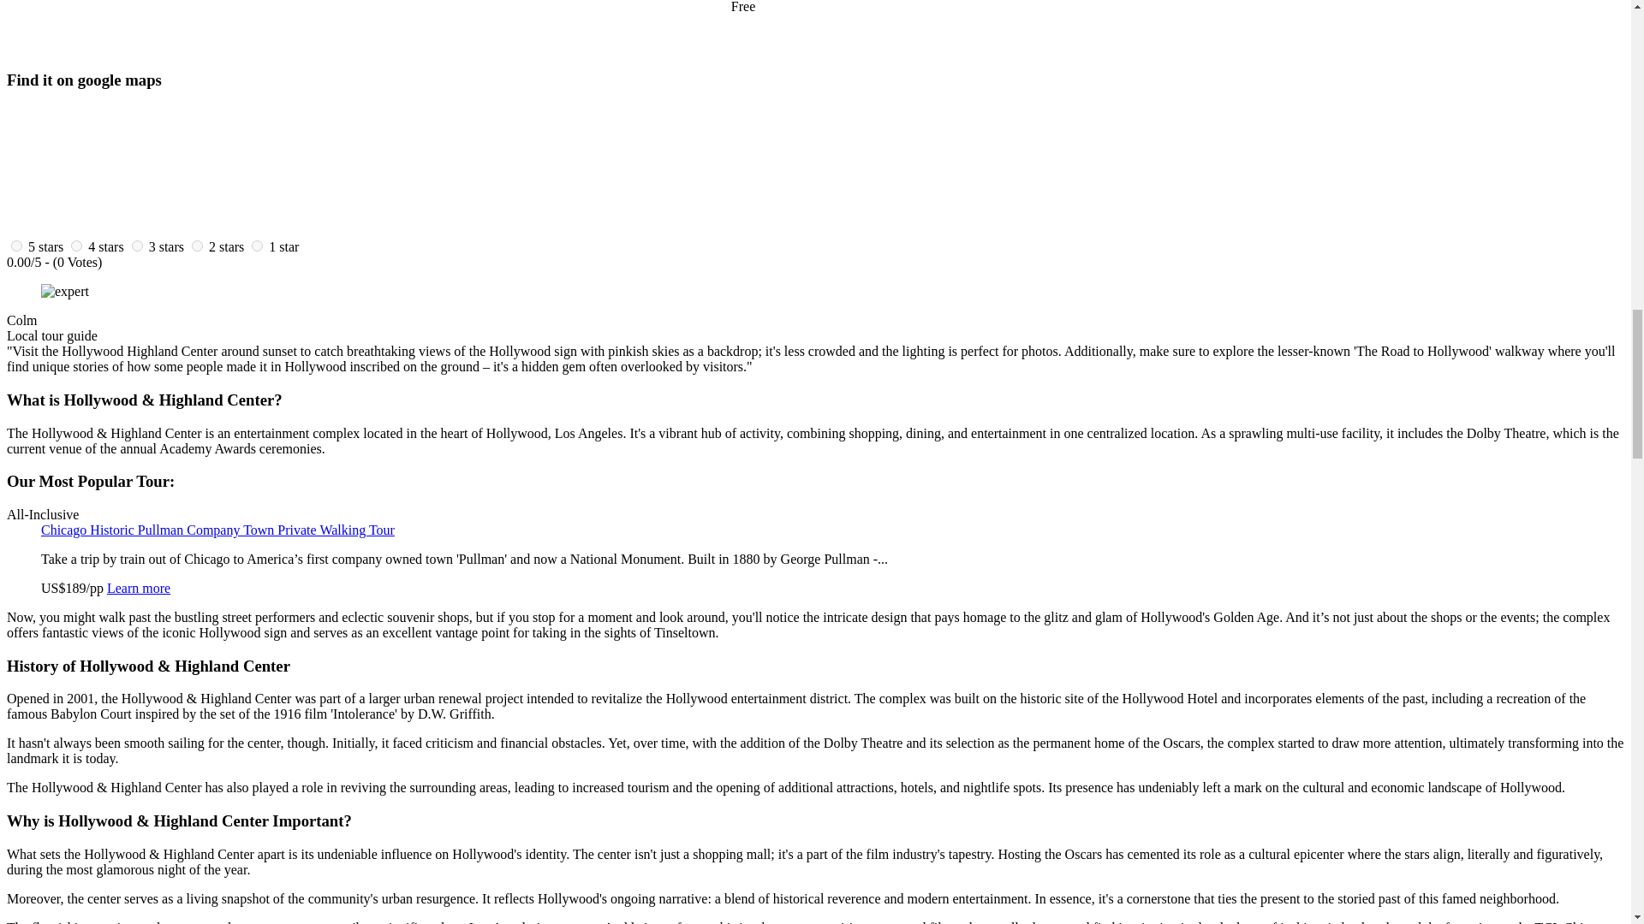 The image size is (1644, 924). Describe the element at coordinates (166, 246) in the screenshot. I see `3 stars` at that location.